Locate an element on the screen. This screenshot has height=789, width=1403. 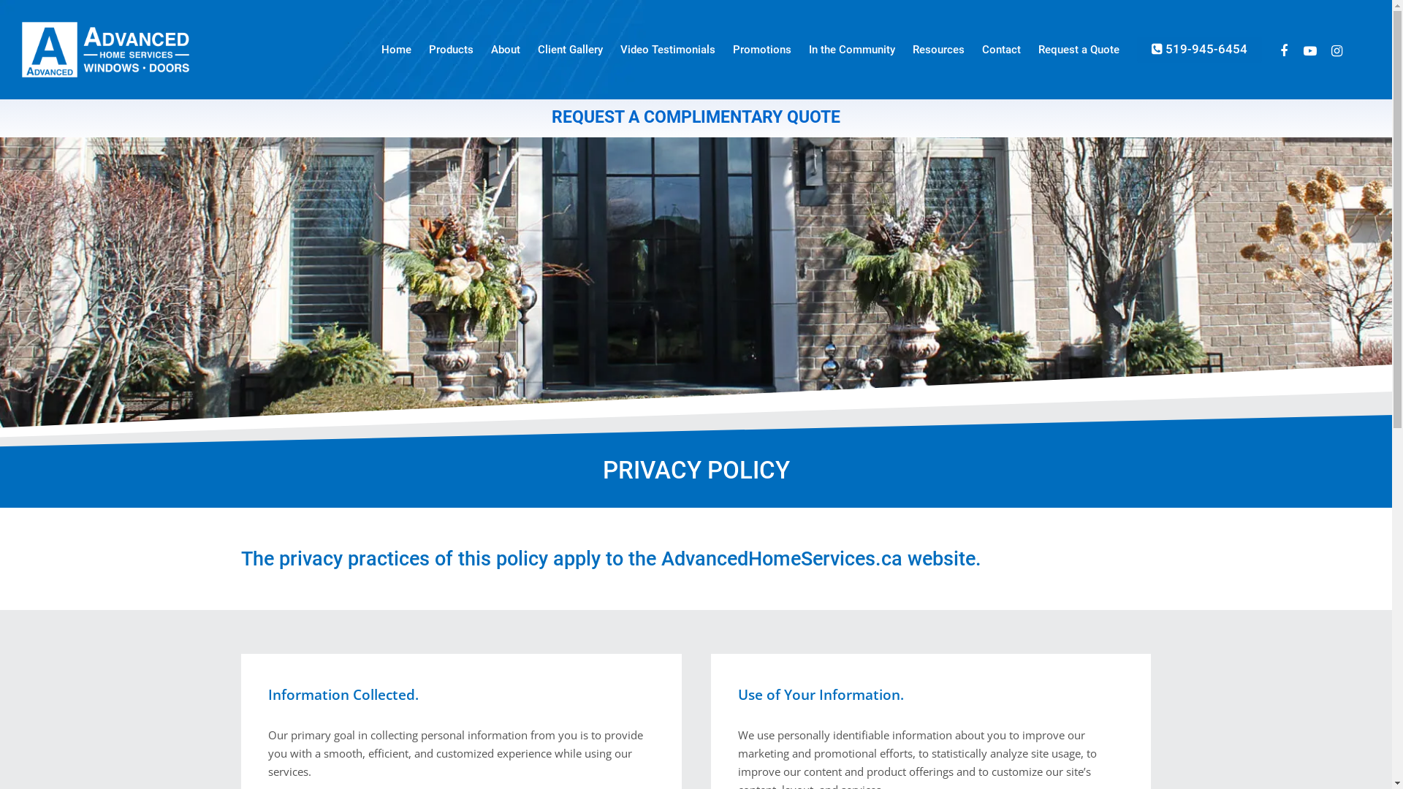
About is located at coordinates (506, 50).